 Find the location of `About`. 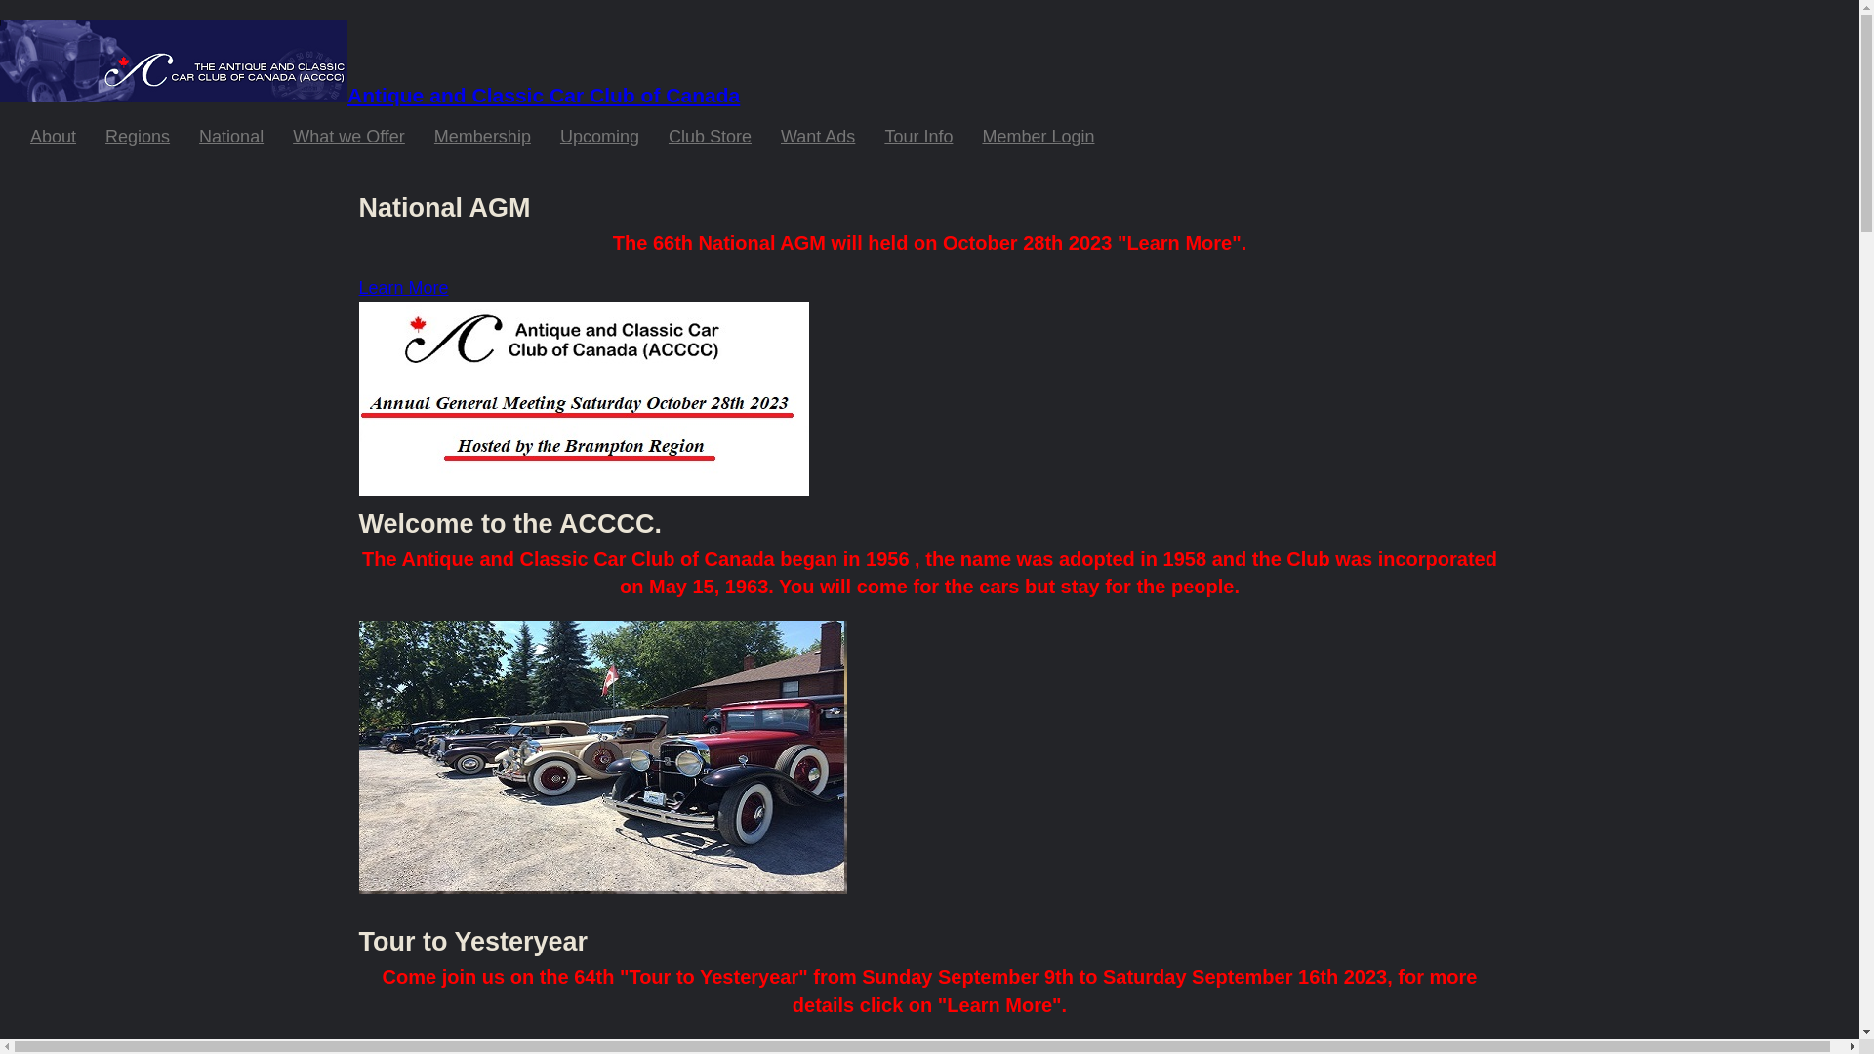

About is located at coordinates (53, 137).